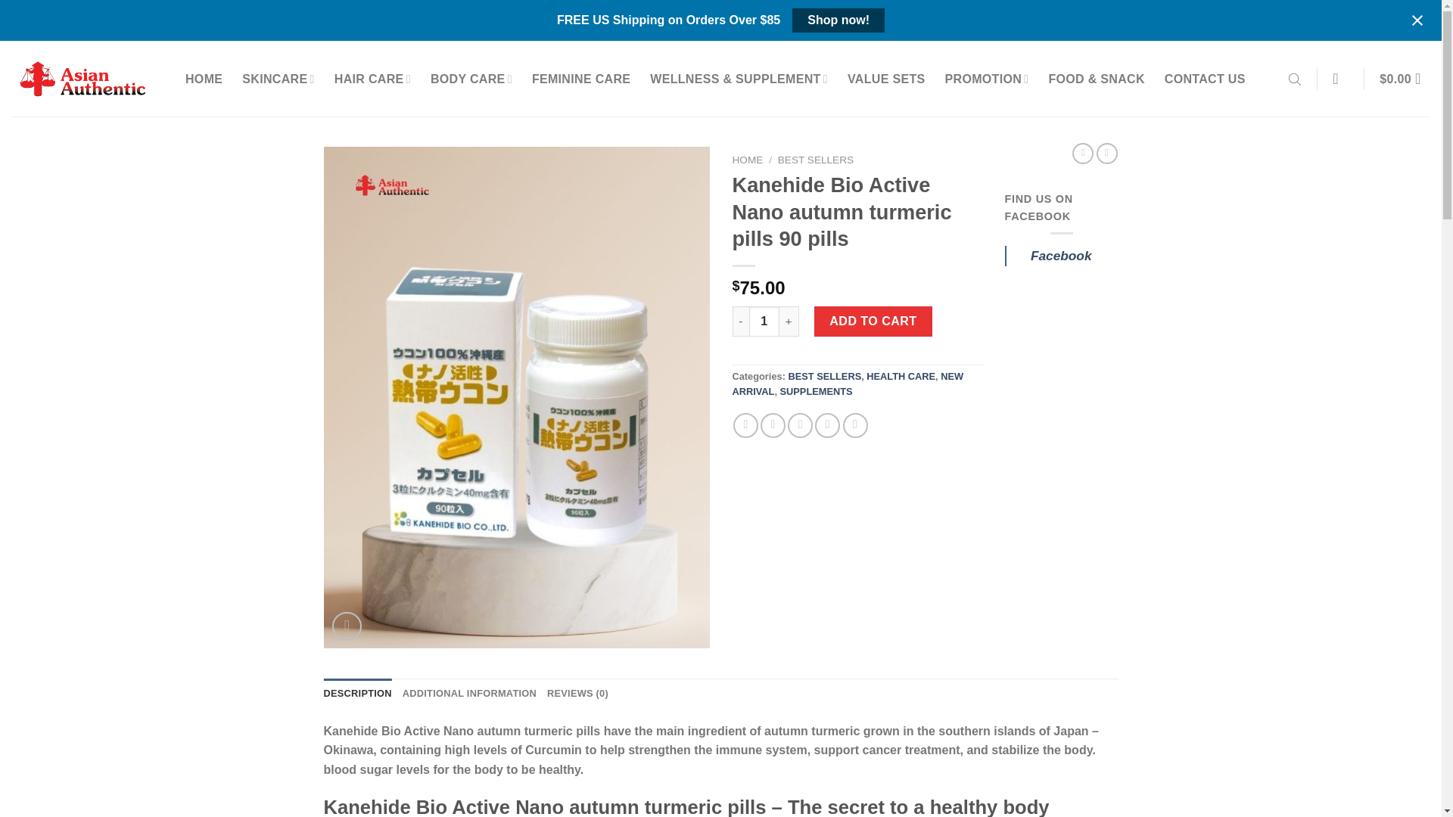 The height and width of the screenshot is (817, 1453). Describe the element at coordinates (471, 79) in the screenshot. I see `BODY CARE` at that location.